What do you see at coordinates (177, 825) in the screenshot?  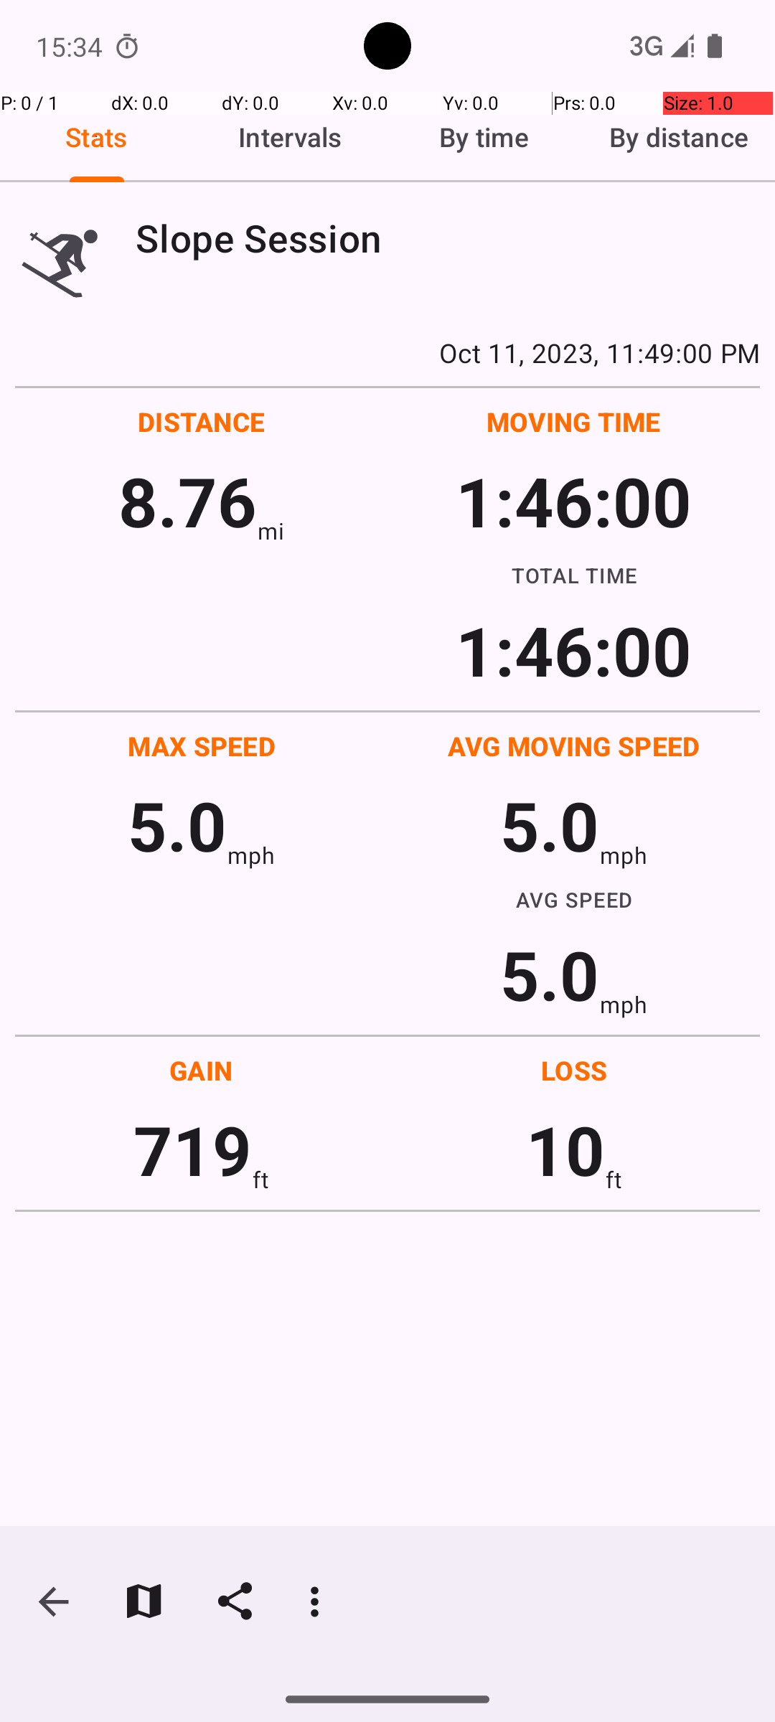 I see `5.0` at bounding box center [177, 825].